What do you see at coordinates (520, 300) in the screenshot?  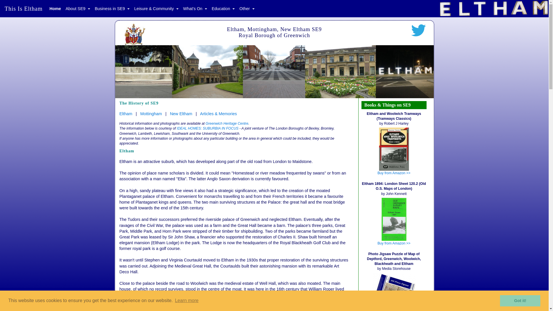 I see `Got it!` at bounding box center [520, 300].